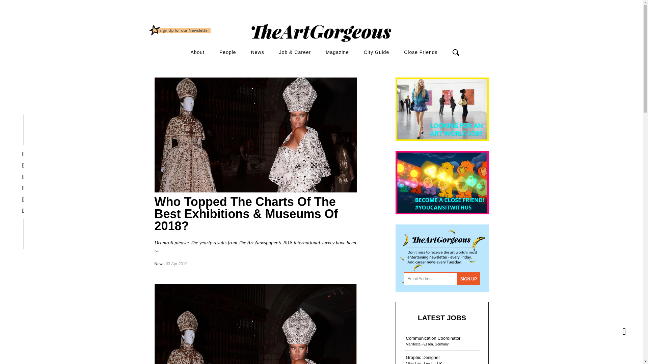  I want to click on SIGN UP, so click(468, 278).